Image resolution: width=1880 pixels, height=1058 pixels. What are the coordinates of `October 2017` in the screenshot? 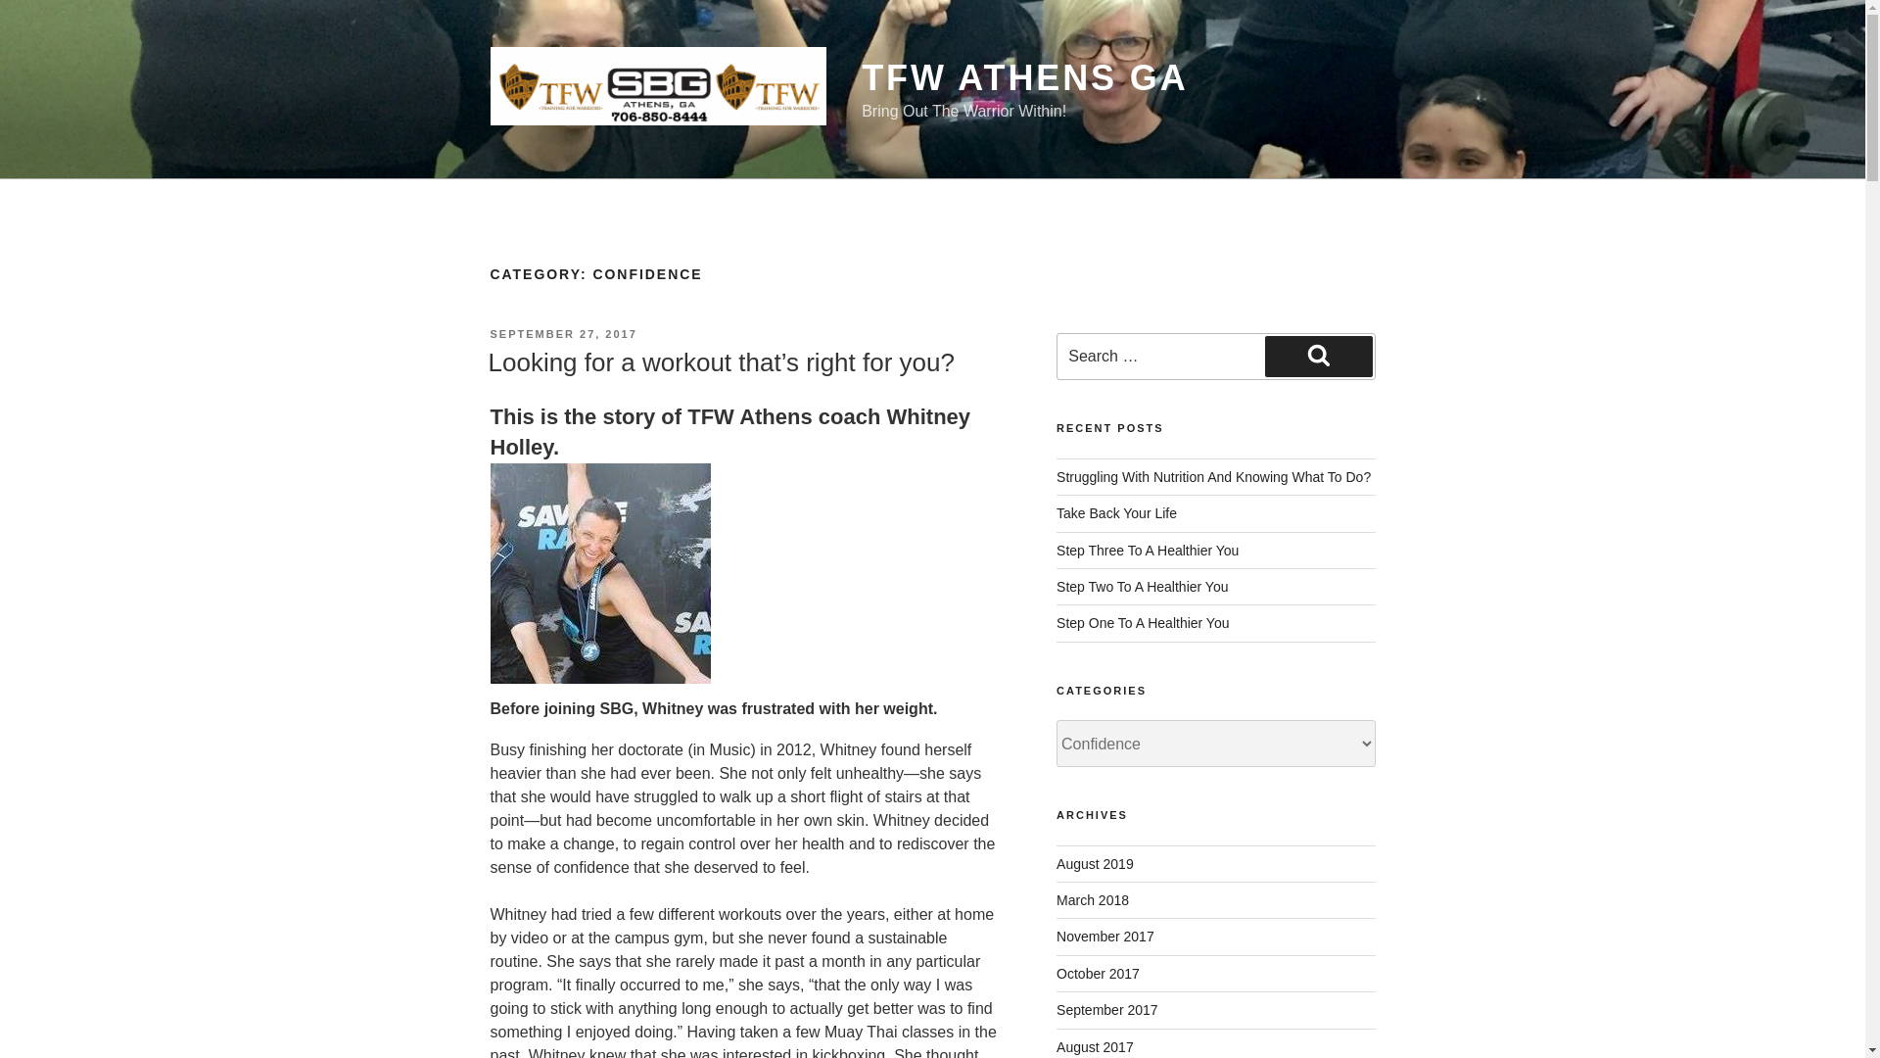 It's located at (1098, 974).